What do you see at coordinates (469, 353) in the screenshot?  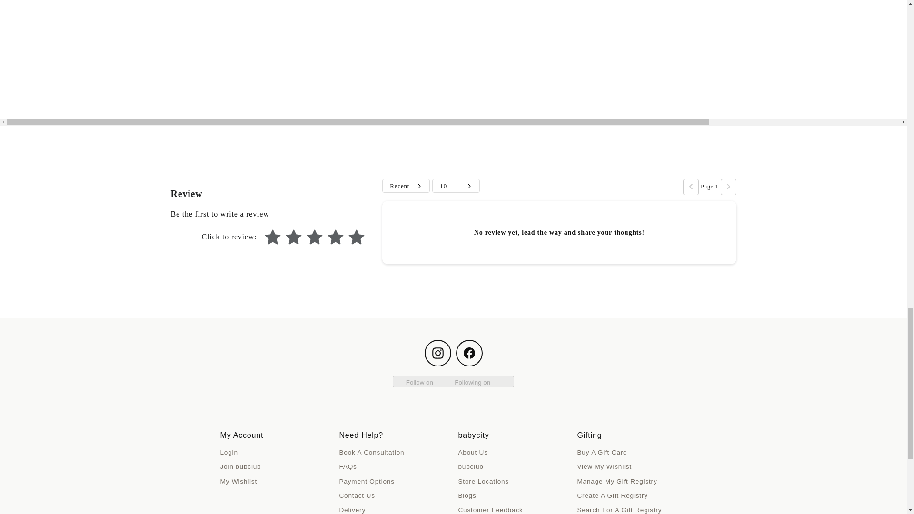 I see `babycity on Facebook` at bounding box center [469, 353].